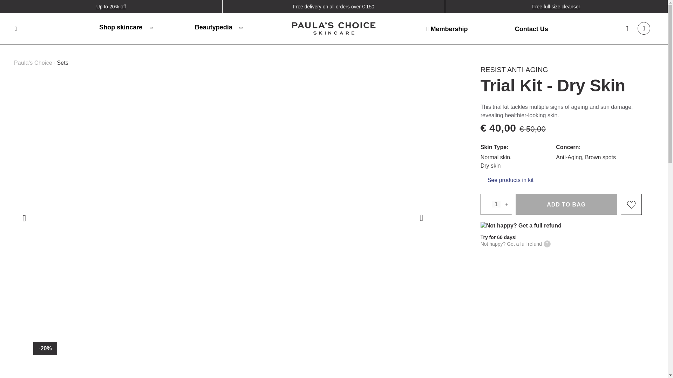 The image size is (673, 378). What do you see at coordinates (644, 28) in the screenshot?
I see `Edit shopping bag` at bounding box center [644, 28].